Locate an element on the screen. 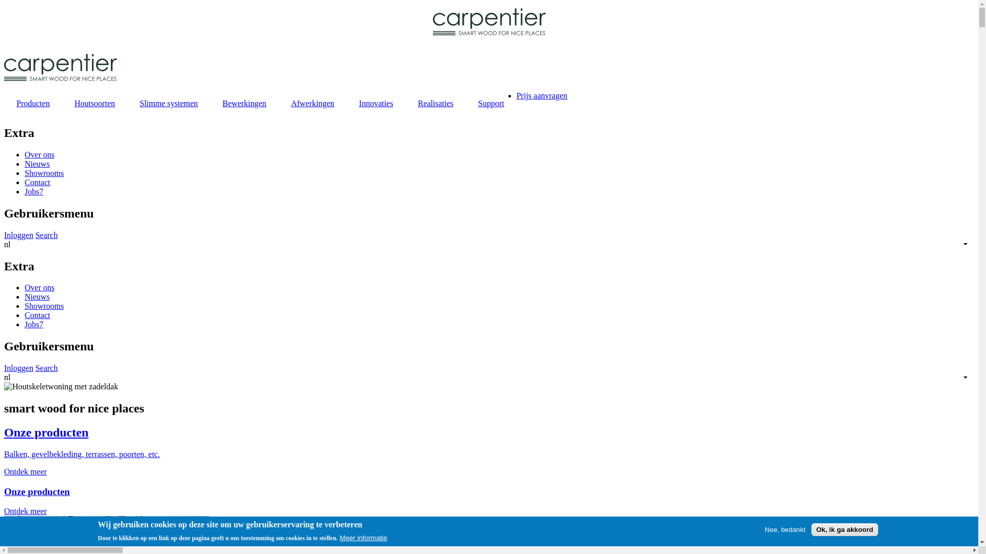 Image resolution: width=986 pixels, height=554 pixels. Slimme systemen is located at coordinates (168, 104).